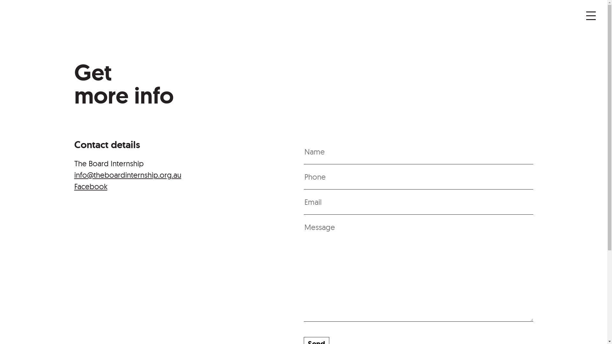 The image size is (612, 344). Describe the element at coordinates (91, 186) in the screenshot. I see `Facebook` at that location.